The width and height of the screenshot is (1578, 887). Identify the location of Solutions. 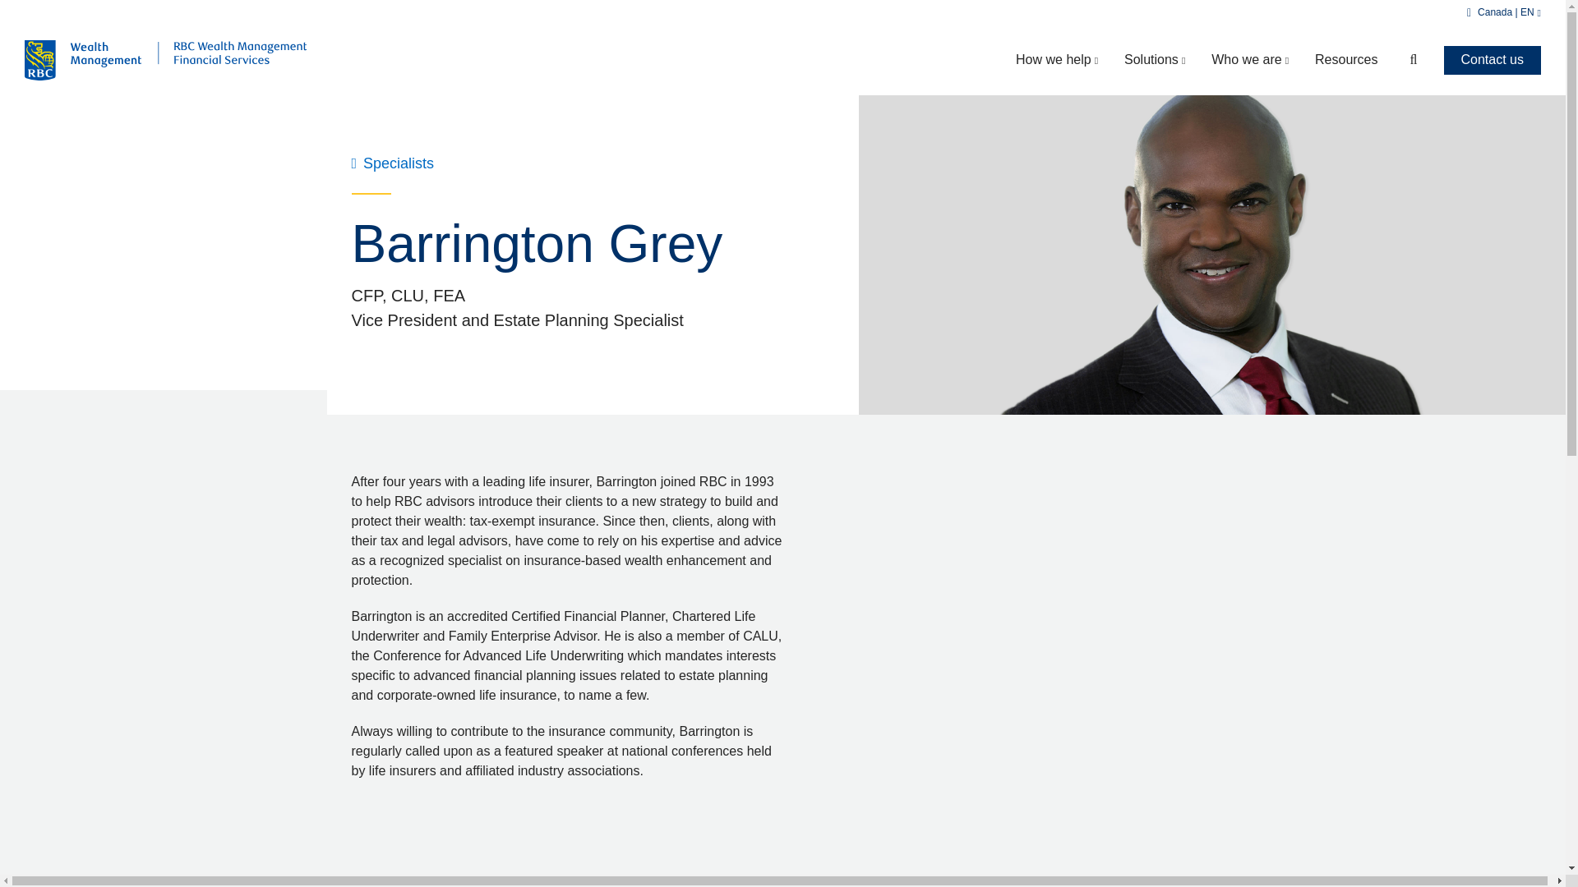
(1493, 60).